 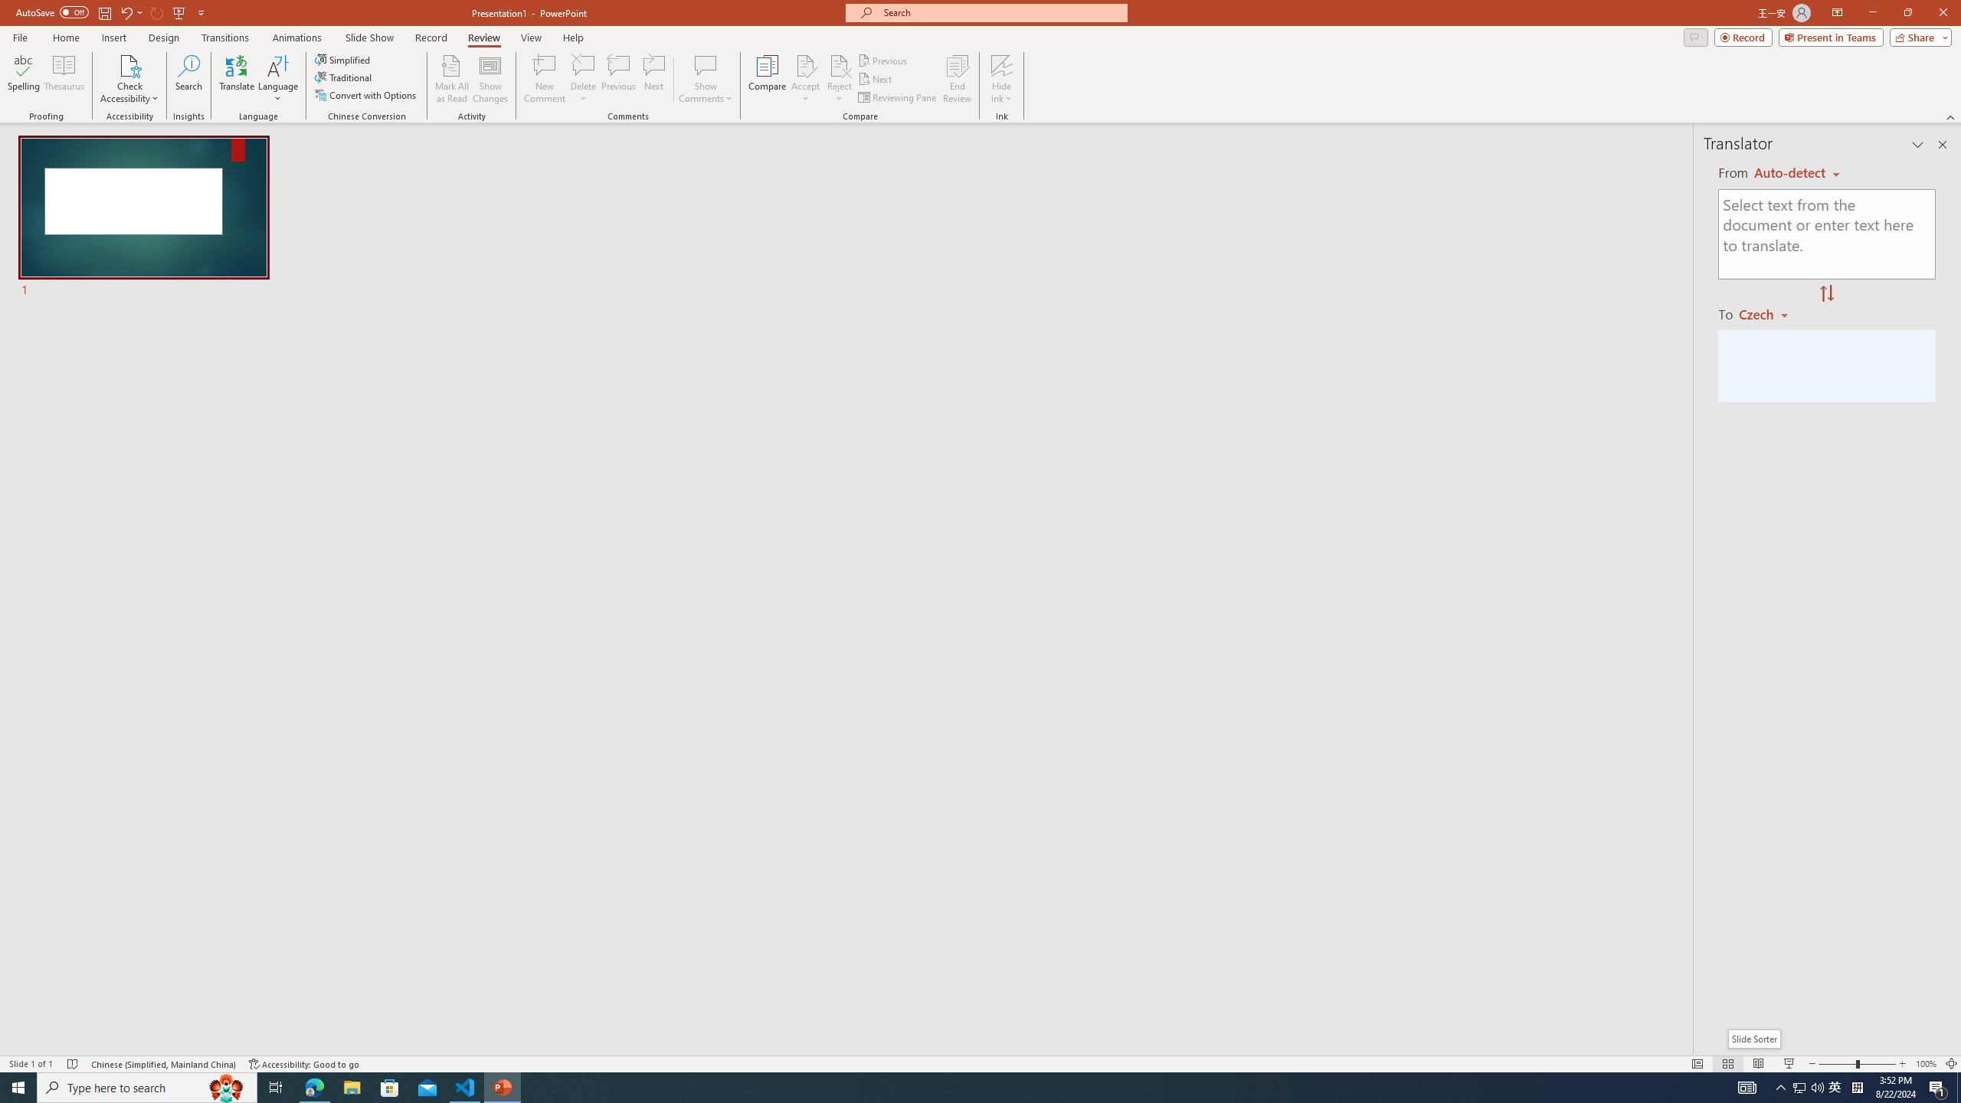 I want to click on Microsoft search, so click(x=1000, y=12).